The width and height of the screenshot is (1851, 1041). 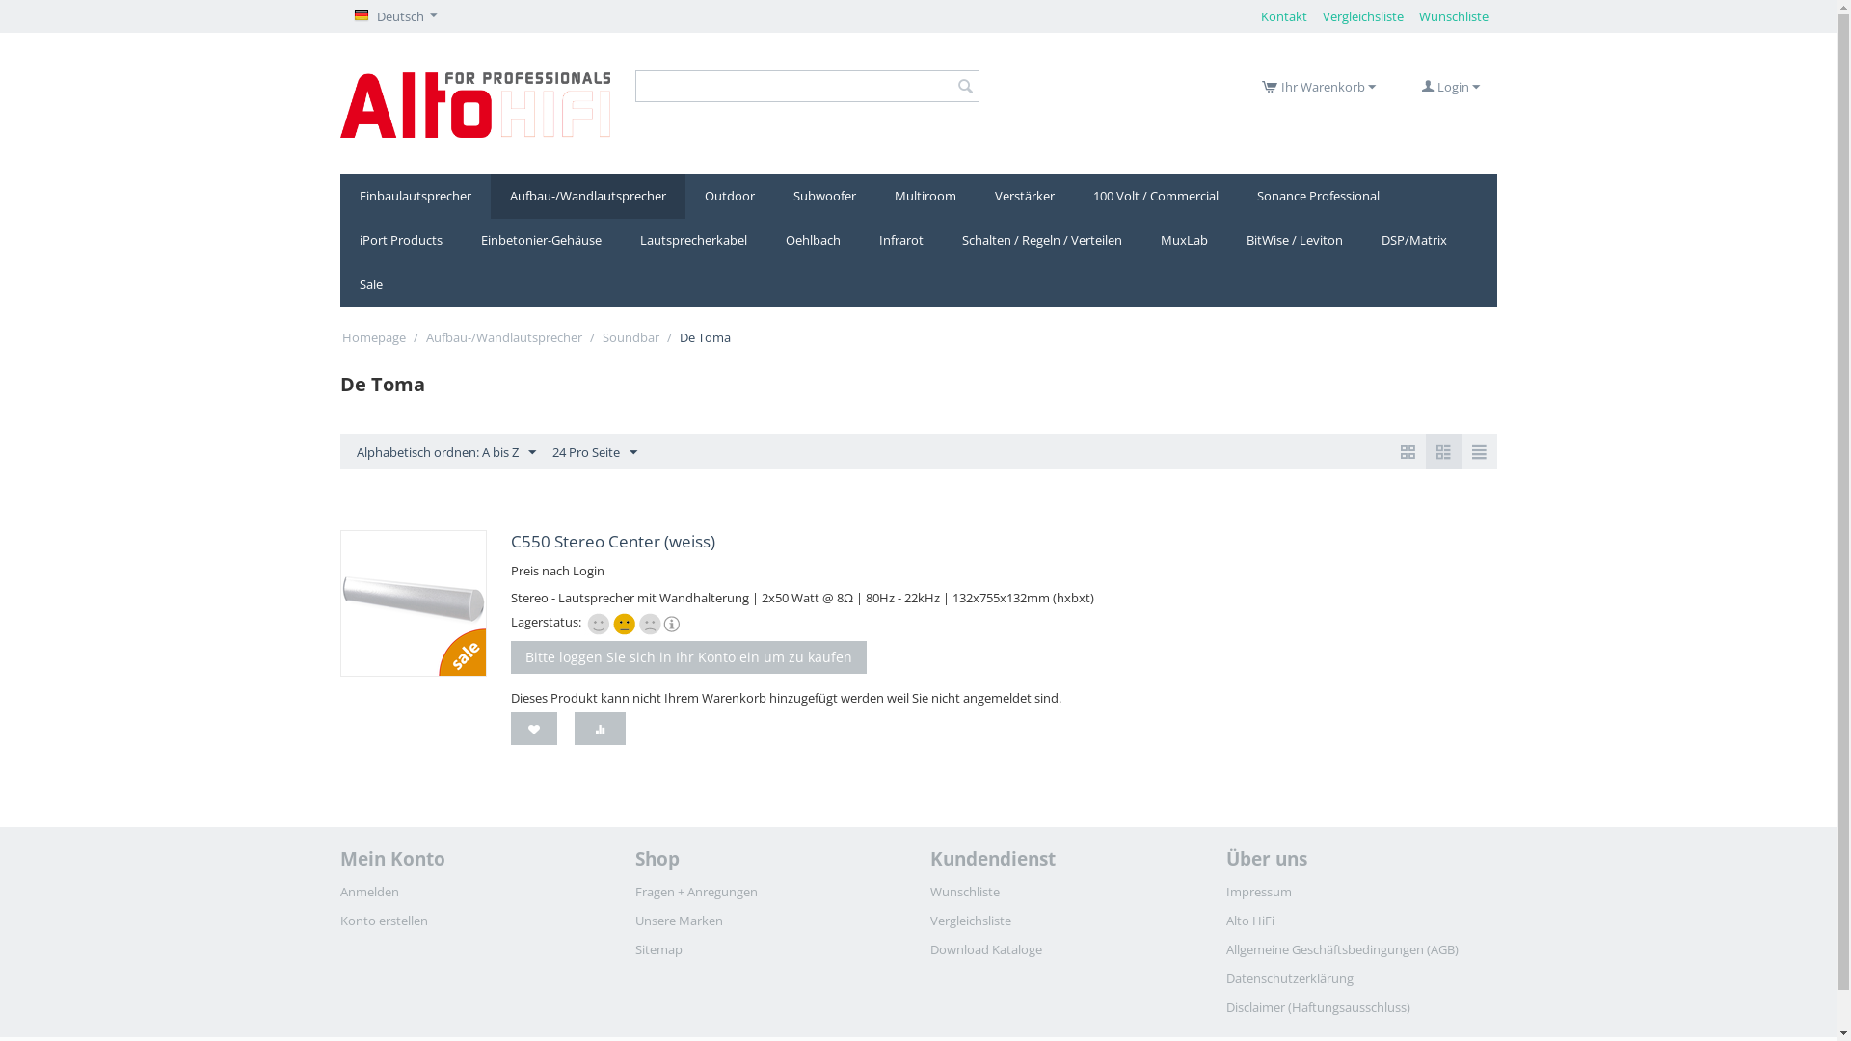 I want to click on Impressum, so click(x=1259, y=892).